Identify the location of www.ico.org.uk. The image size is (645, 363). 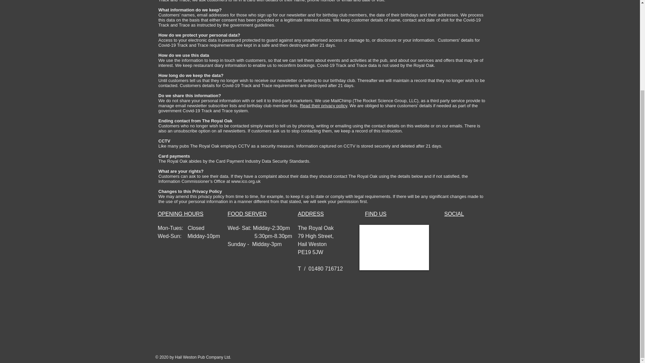
(246, 181).